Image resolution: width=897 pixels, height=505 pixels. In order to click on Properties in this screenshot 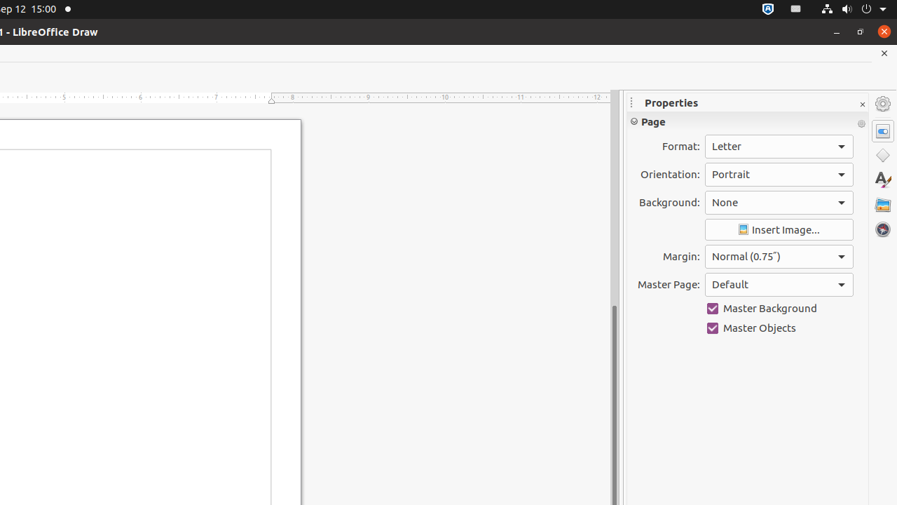, I will do `click(883, 131)`.